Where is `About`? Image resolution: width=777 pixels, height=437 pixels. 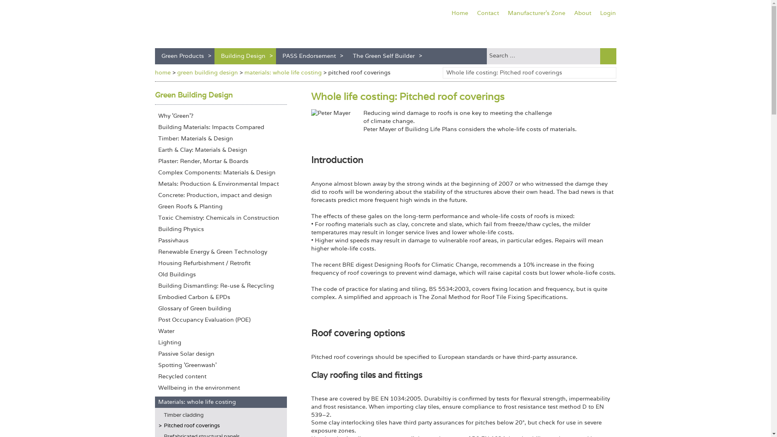 About is located at coordinates (583, 14).